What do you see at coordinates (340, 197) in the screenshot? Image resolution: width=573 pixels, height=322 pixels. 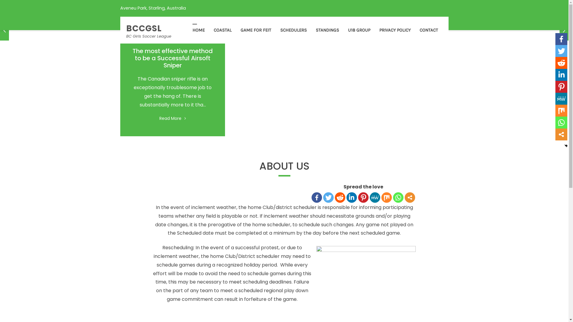 I see `Reddit` at bounding box center [340, 197].